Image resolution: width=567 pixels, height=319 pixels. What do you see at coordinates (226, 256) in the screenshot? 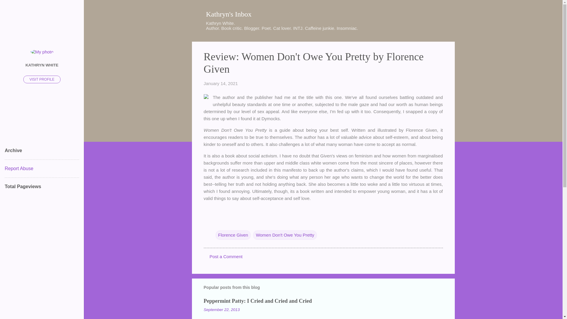
I see `Post a Comment` at bounding box center [226, 256].